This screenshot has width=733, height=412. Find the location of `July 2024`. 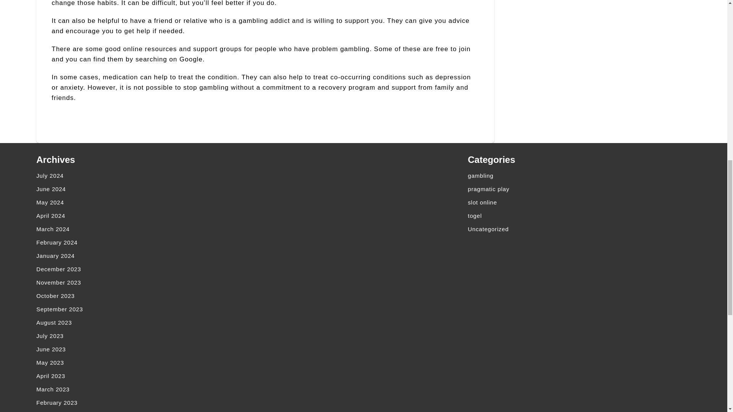

July 2024 is located at coordinates (144, 175).